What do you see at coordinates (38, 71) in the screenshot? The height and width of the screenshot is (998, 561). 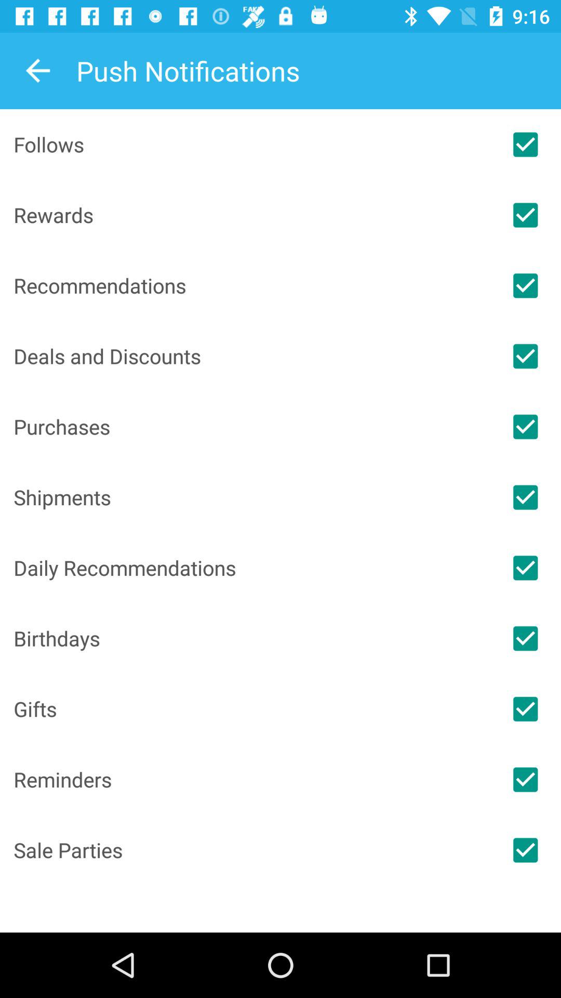 I see `click the icon to the left of the push notifications icon` at bounding box center [38, 71].